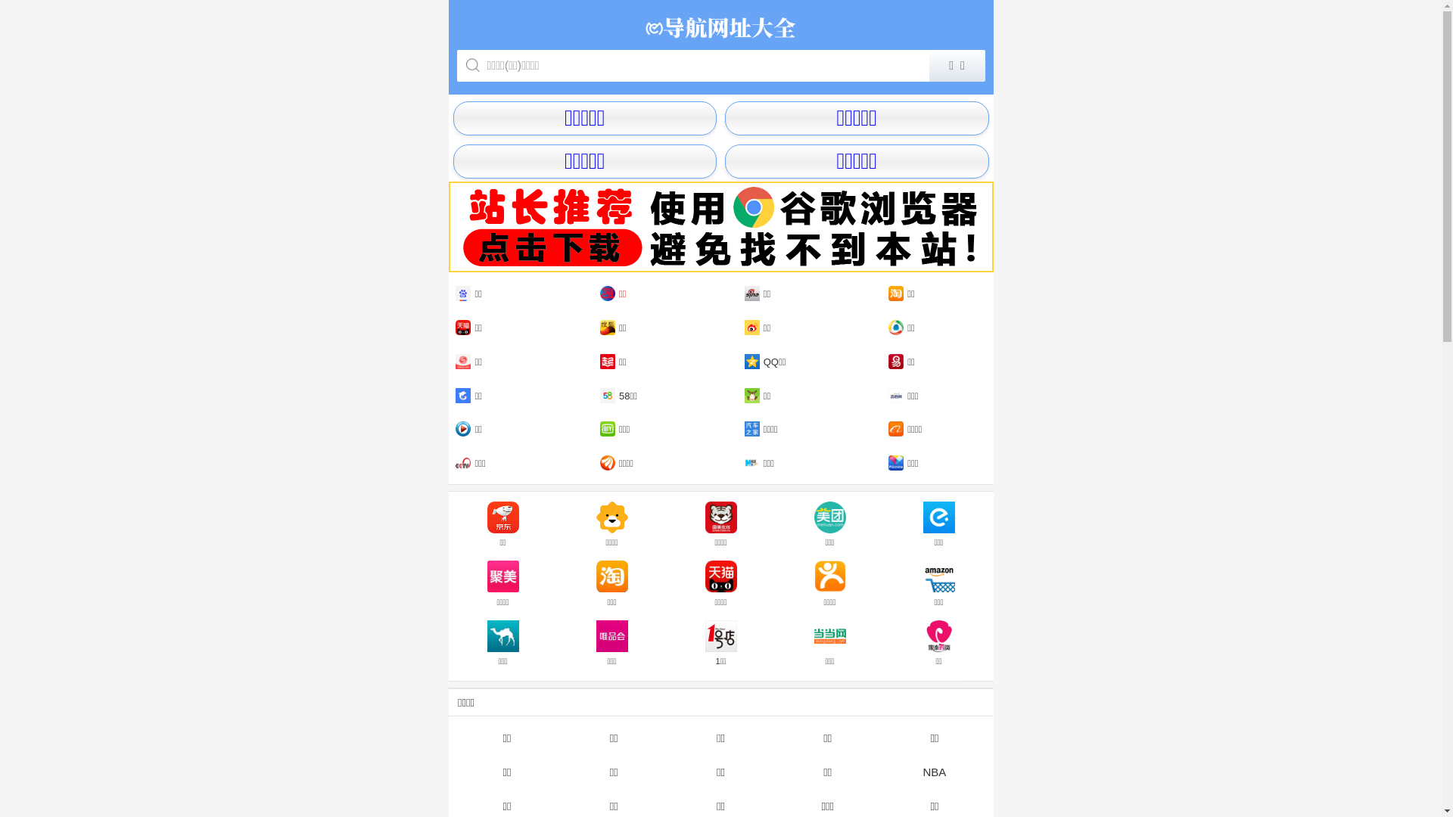  Describe the element at coordinates (934, 772) in the screenshot. I see `NBA` at that location.